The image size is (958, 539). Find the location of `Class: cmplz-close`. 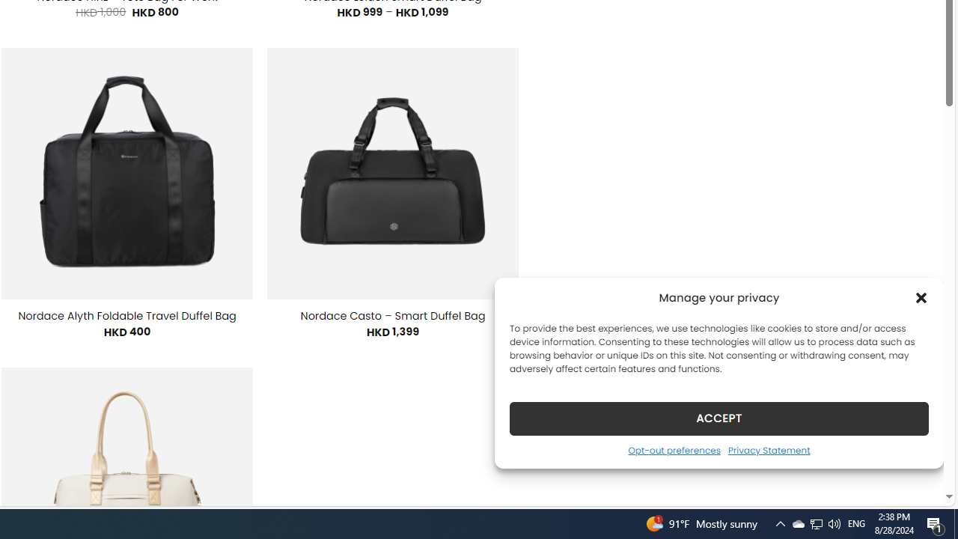

Class: cmplz-close is located at coordinates (921, 298).